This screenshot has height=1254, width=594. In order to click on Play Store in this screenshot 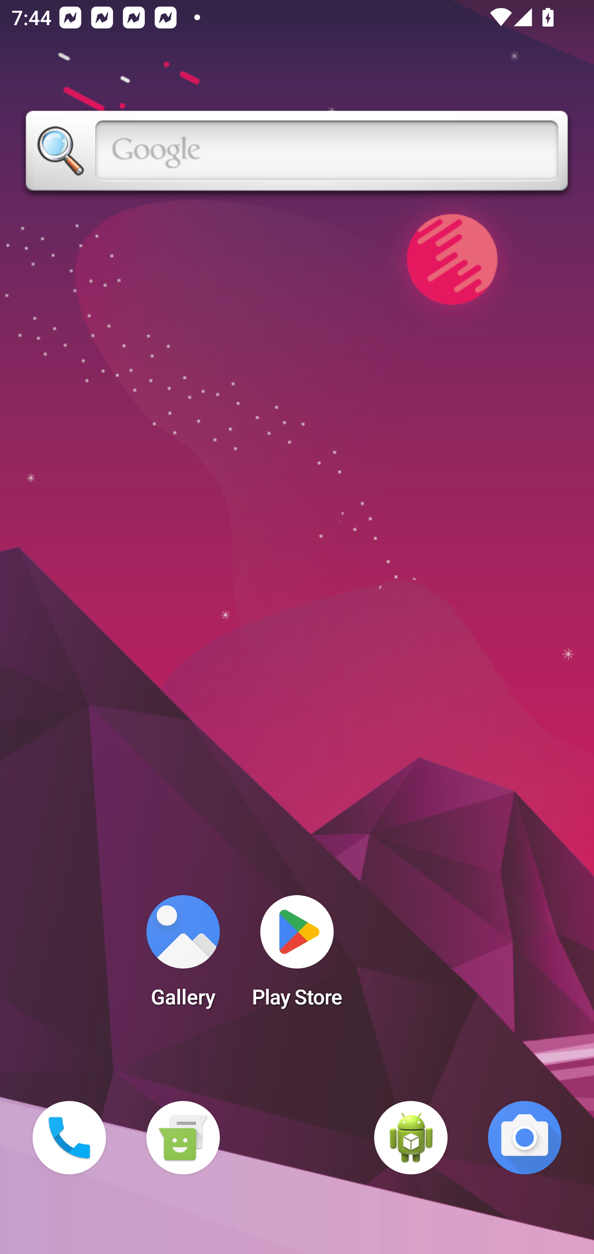, I will do `click(297, 956)`.